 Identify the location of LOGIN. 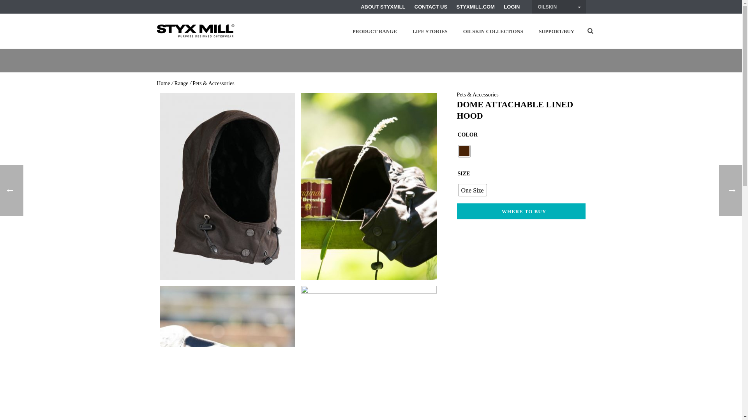
(512, 6).